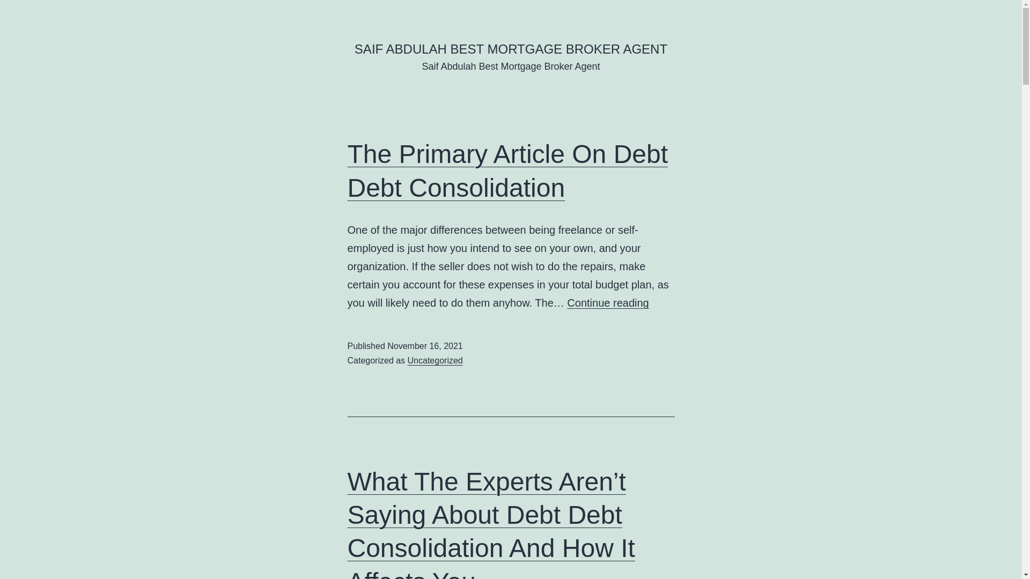 Image resolution: width=1030 pixels, height=579 pixels. What do you see at coordinates (508, 170) in the screenshot?
I see `The Primary Article On Debt Debt Consolidation` at bounding box center [508, 170].